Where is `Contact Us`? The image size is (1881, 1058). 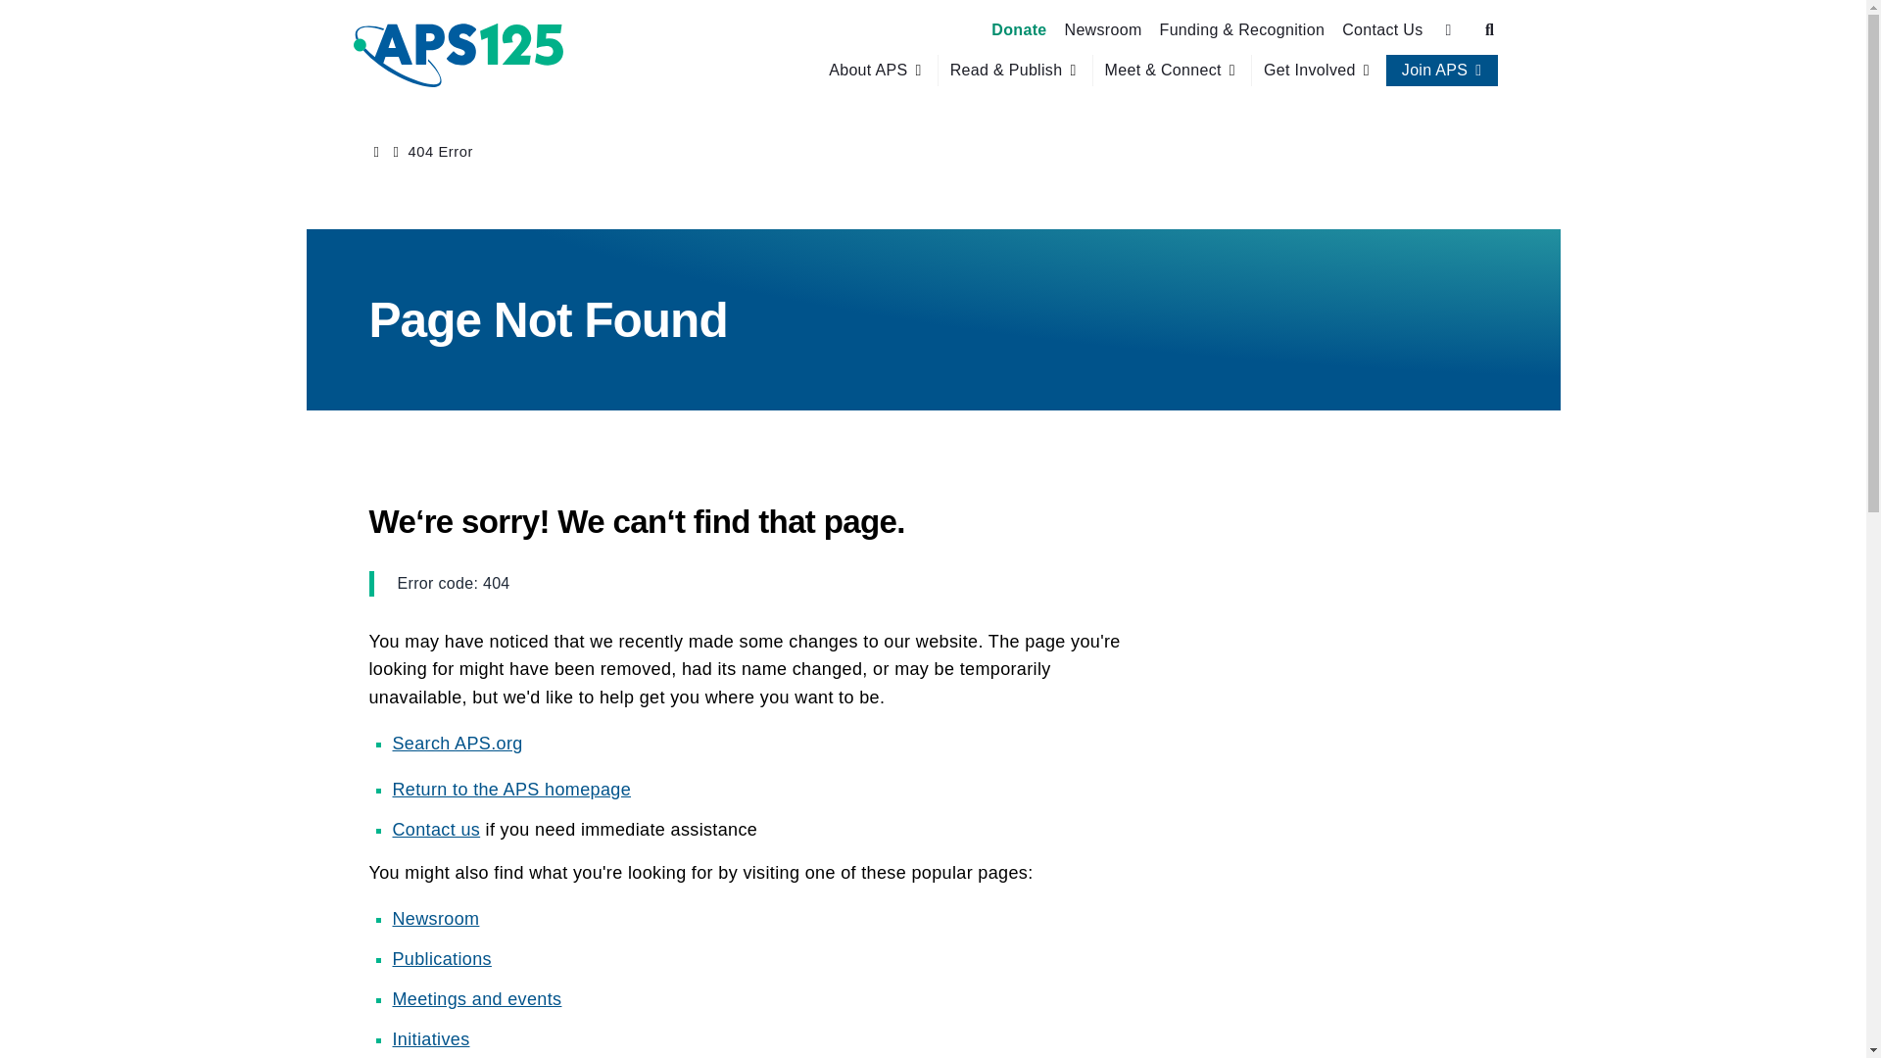 Contact Us is located at coordinates (1381, 29).